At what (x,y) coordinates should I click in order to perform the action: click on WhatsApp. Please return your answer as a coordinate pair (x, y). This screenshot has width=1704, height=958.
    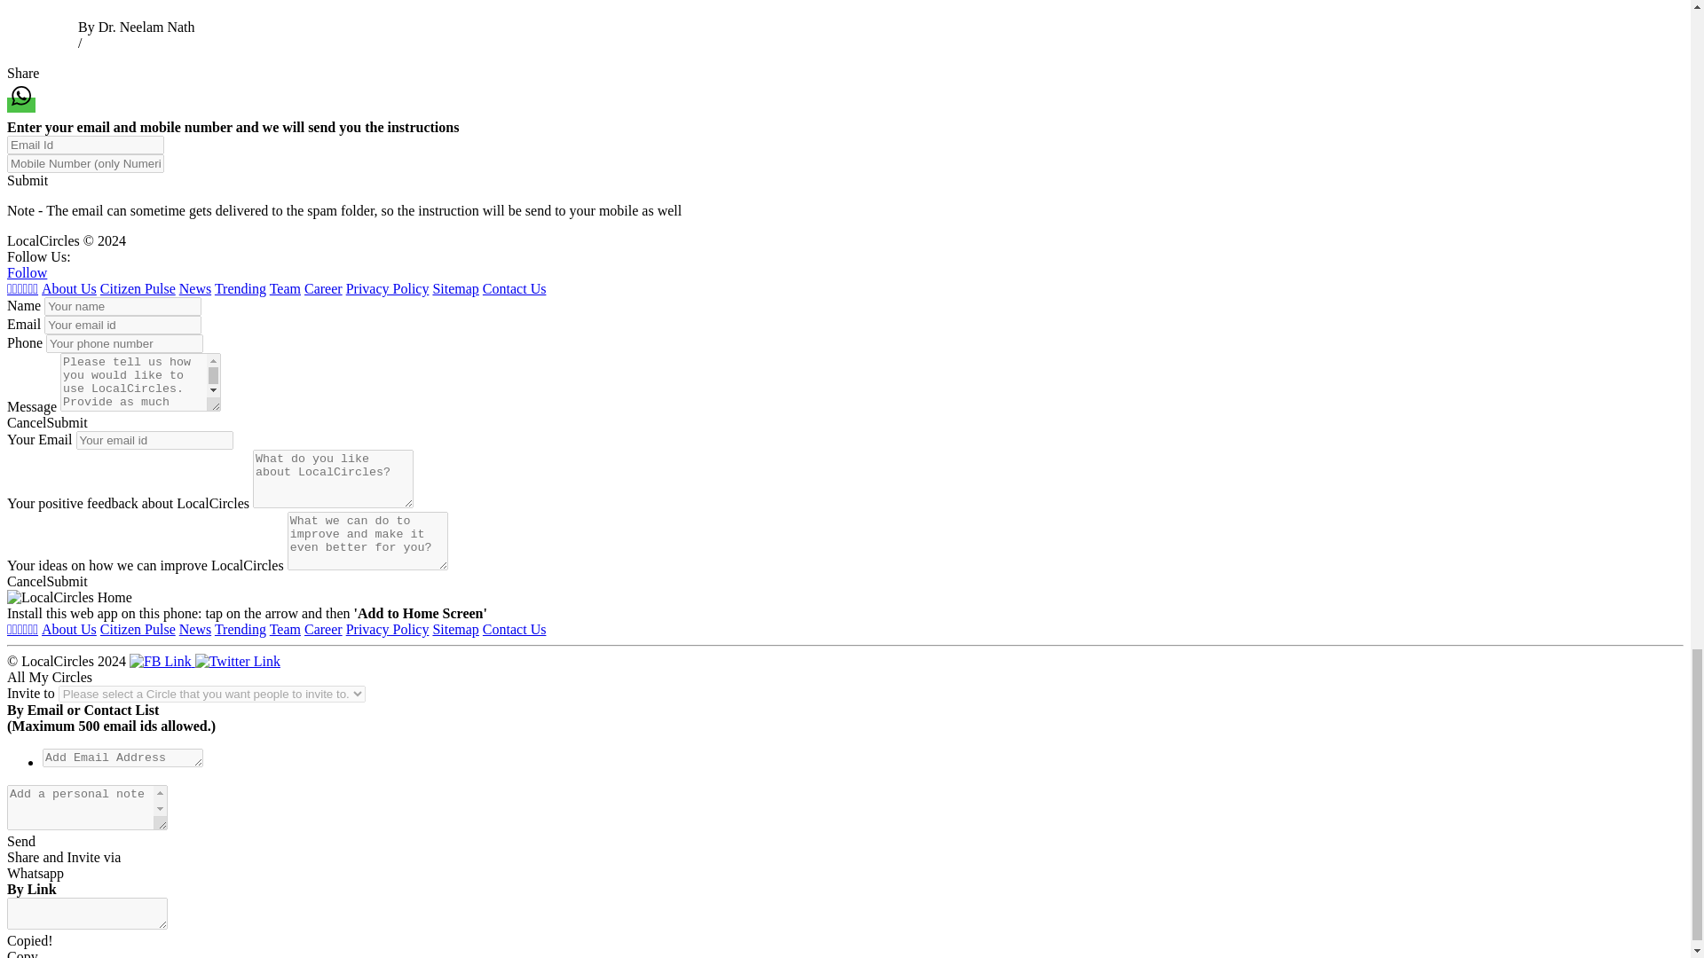
    Looking at the image, I should click on (21, 96).